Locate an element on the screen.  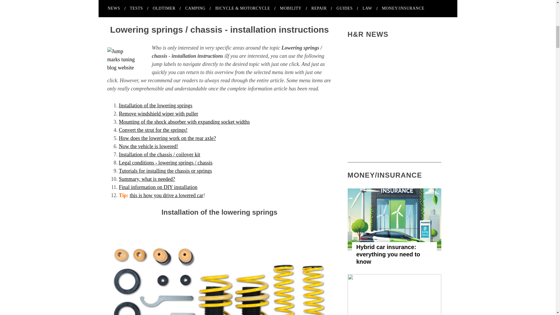
Now the vehicle is lowered! is located at coordinates (148, 146).